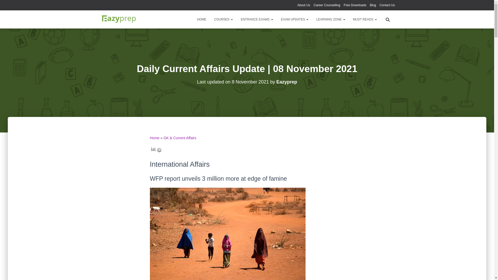 Image resolution: width=498 pixels, height=280 pixels. What do you see at coordinates (257, 19) in the screenshot?
I see `Entrance Exams` at bounding box center [257, 19].